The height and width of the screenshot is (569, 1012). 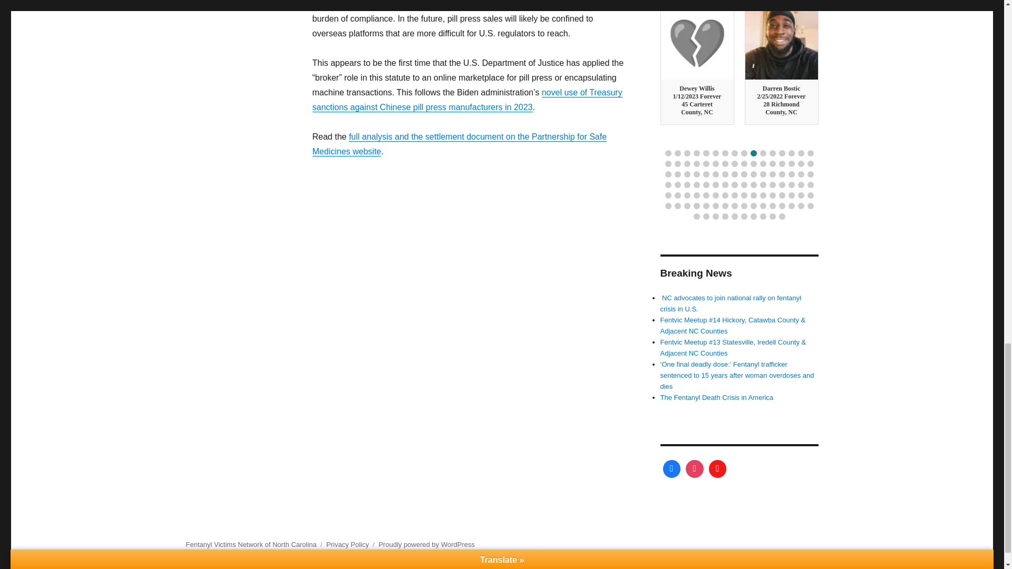 I want to click on Instagram, so click(x=695, y=469).